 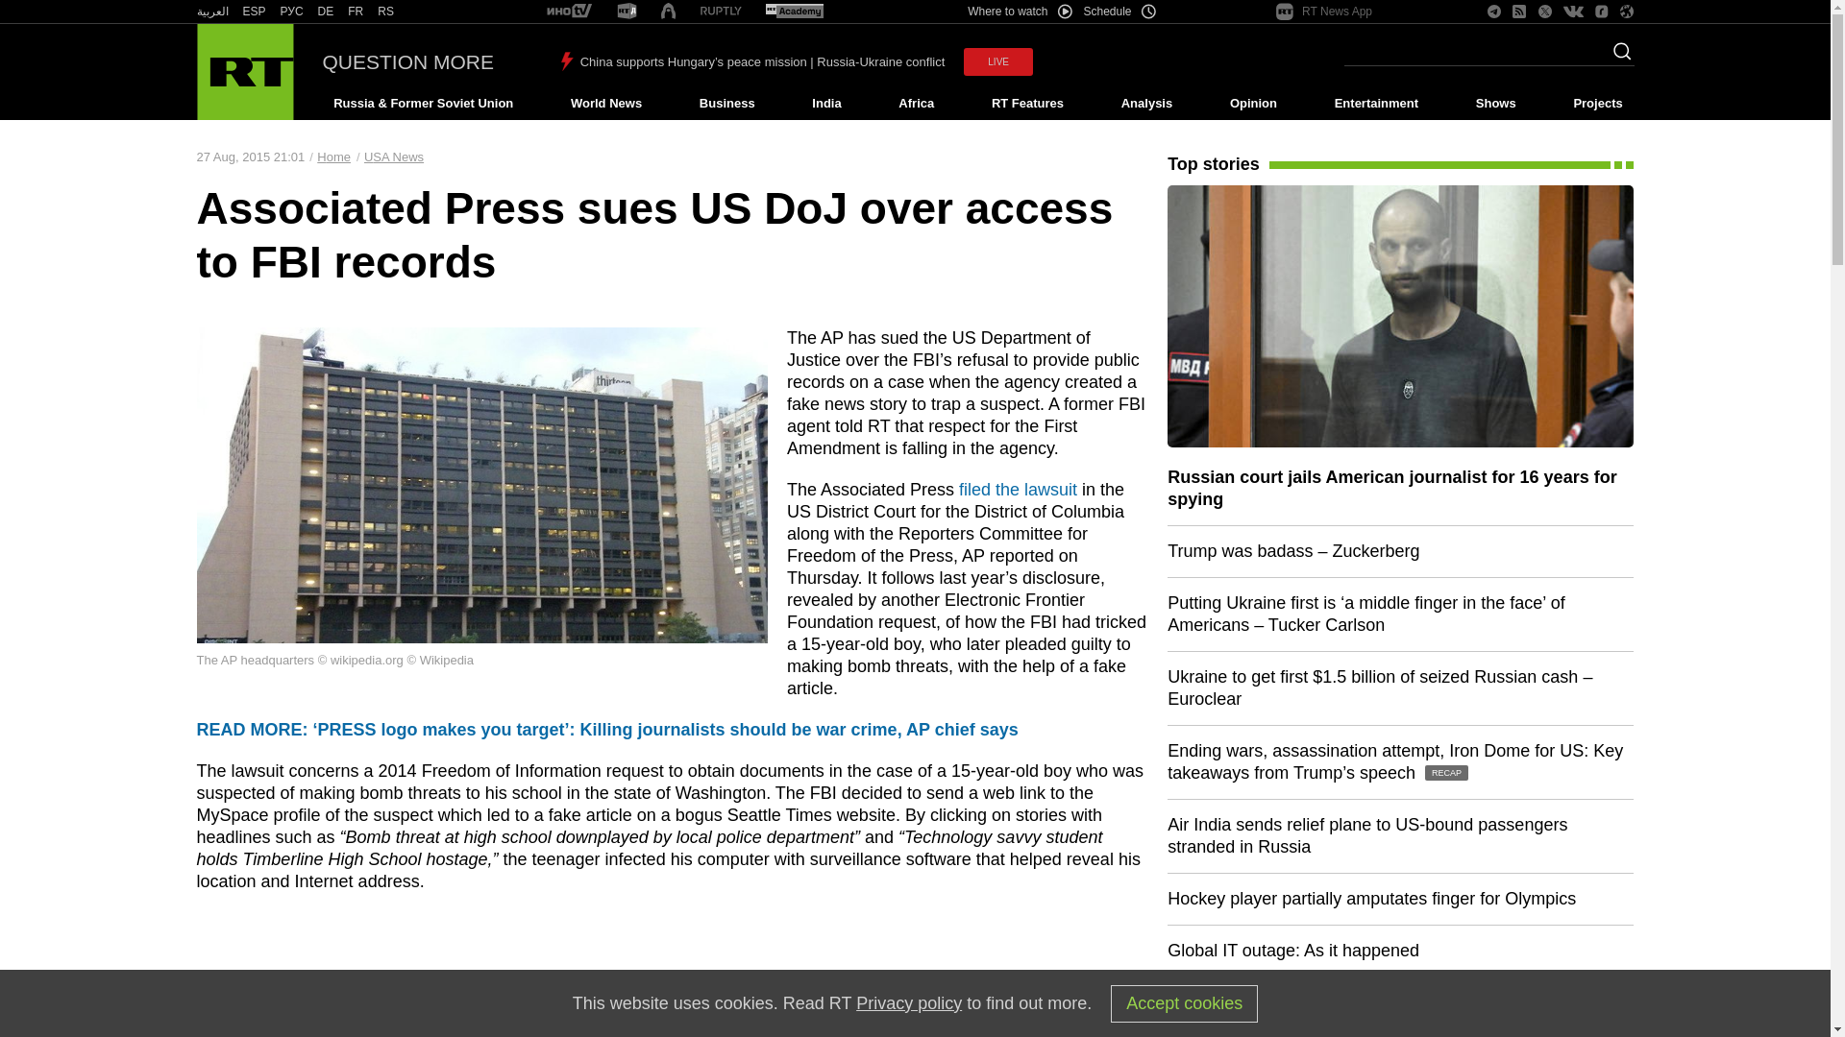 What do you see at coordinates (386, 12) in the screenshot?
I see `RS` at bounding box center [386, 12].